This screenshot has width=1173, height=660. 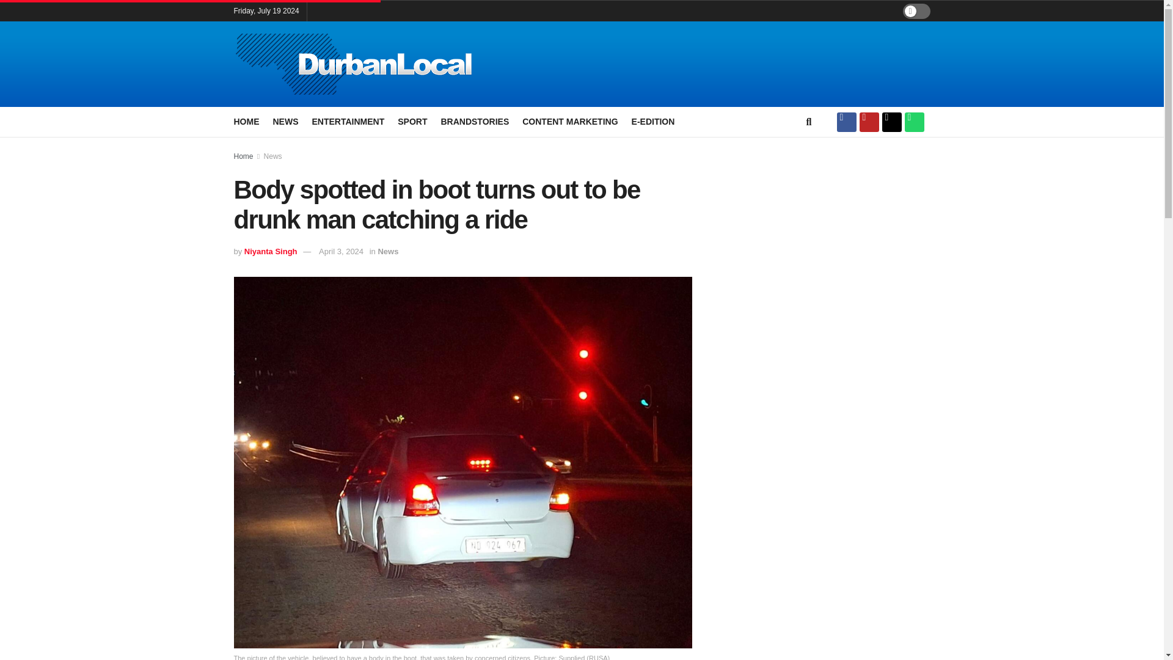 What do you see at coordinates (271, 251) in the screenshot?
I see `Niyanta Singh` at bounding box center [271, 251].